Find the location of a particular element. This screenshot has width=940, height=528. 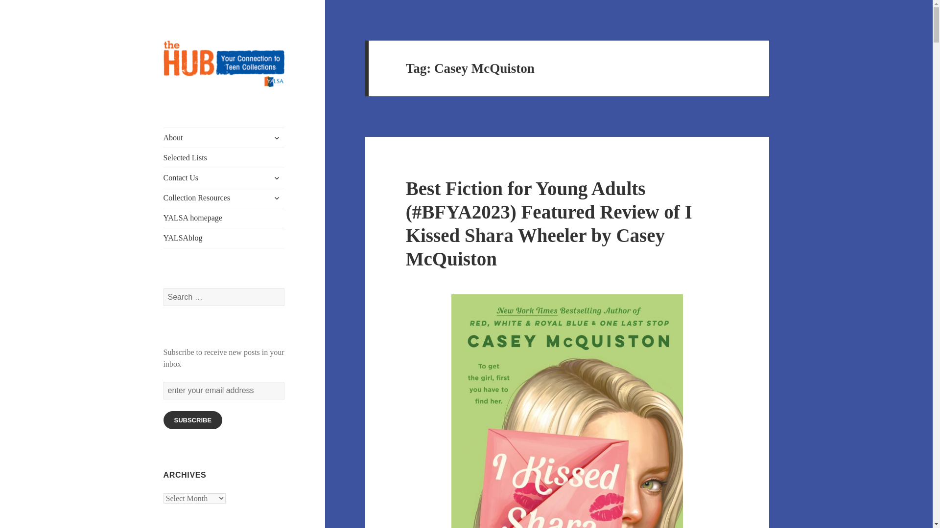

expand child menu is located at coordinates (277, 138).